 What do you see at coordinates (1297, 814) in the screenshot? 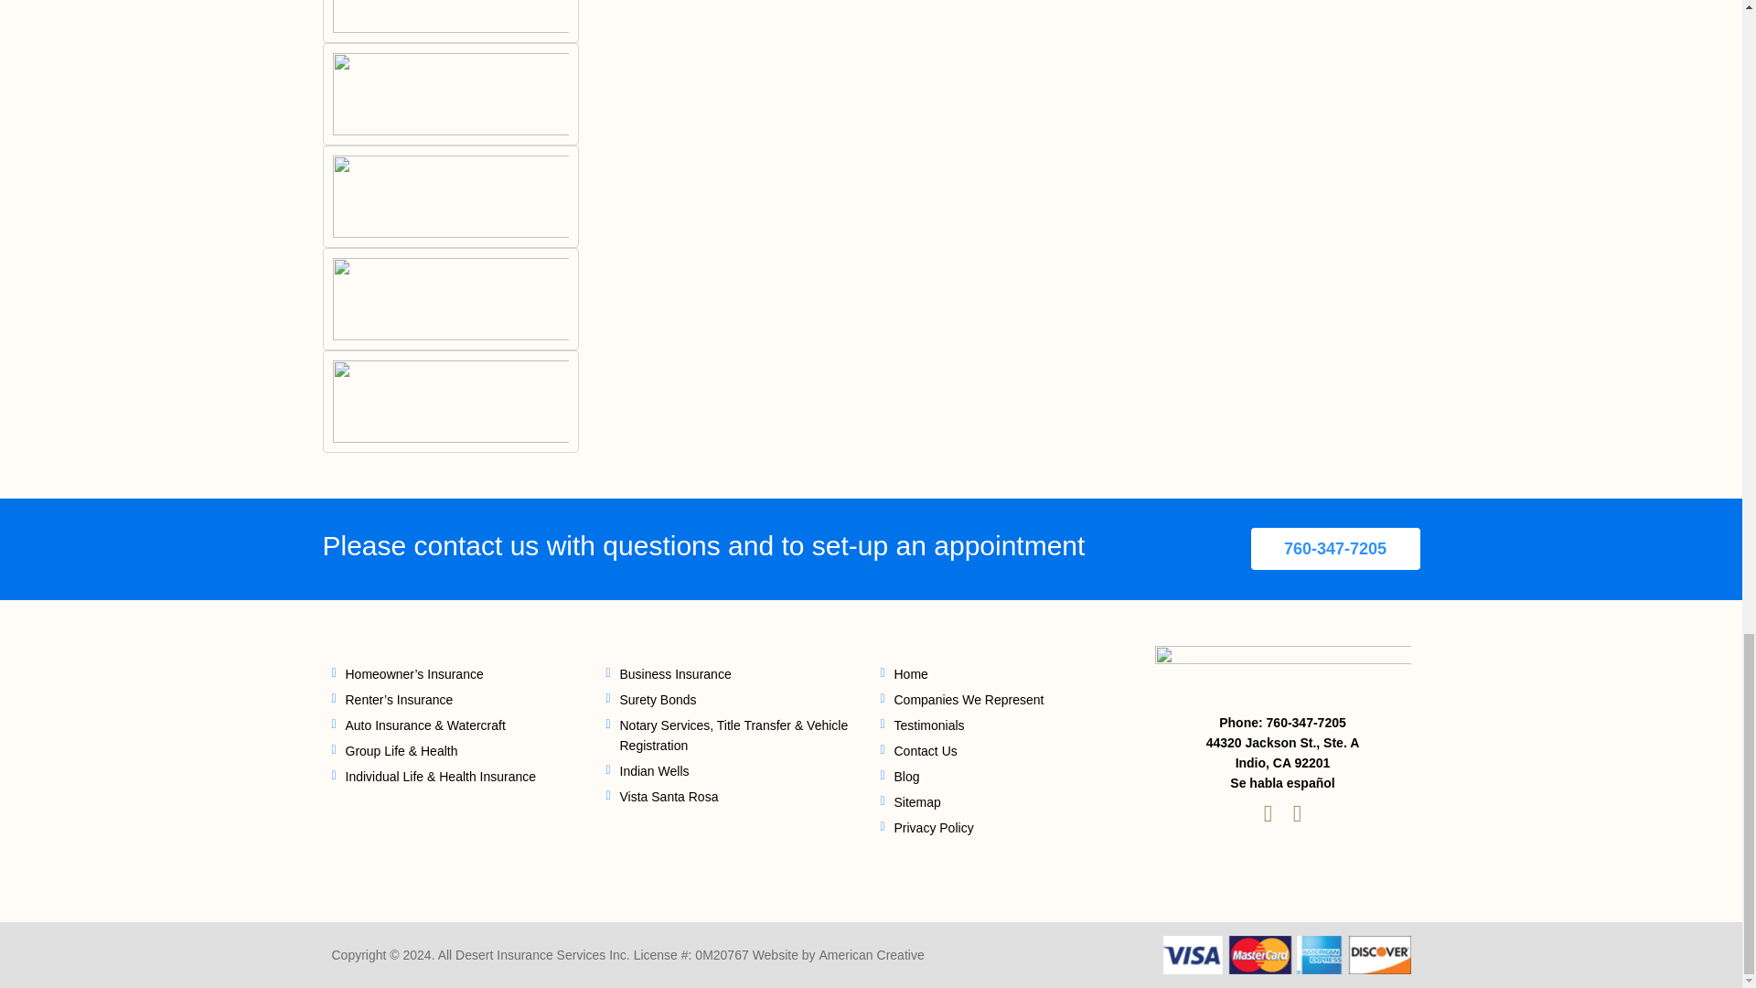
I see `Facebook` at bounding box center [1297, 814].